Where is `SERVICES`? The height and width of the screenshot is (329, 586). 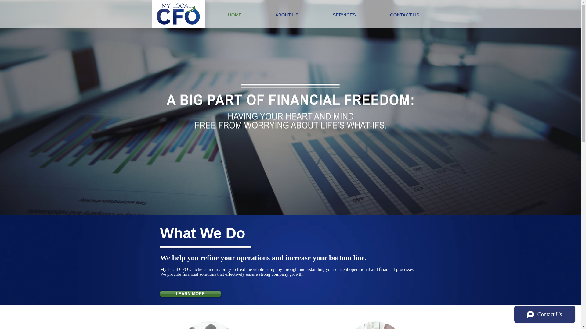 SERVICES is located at coordinates (344, 15).